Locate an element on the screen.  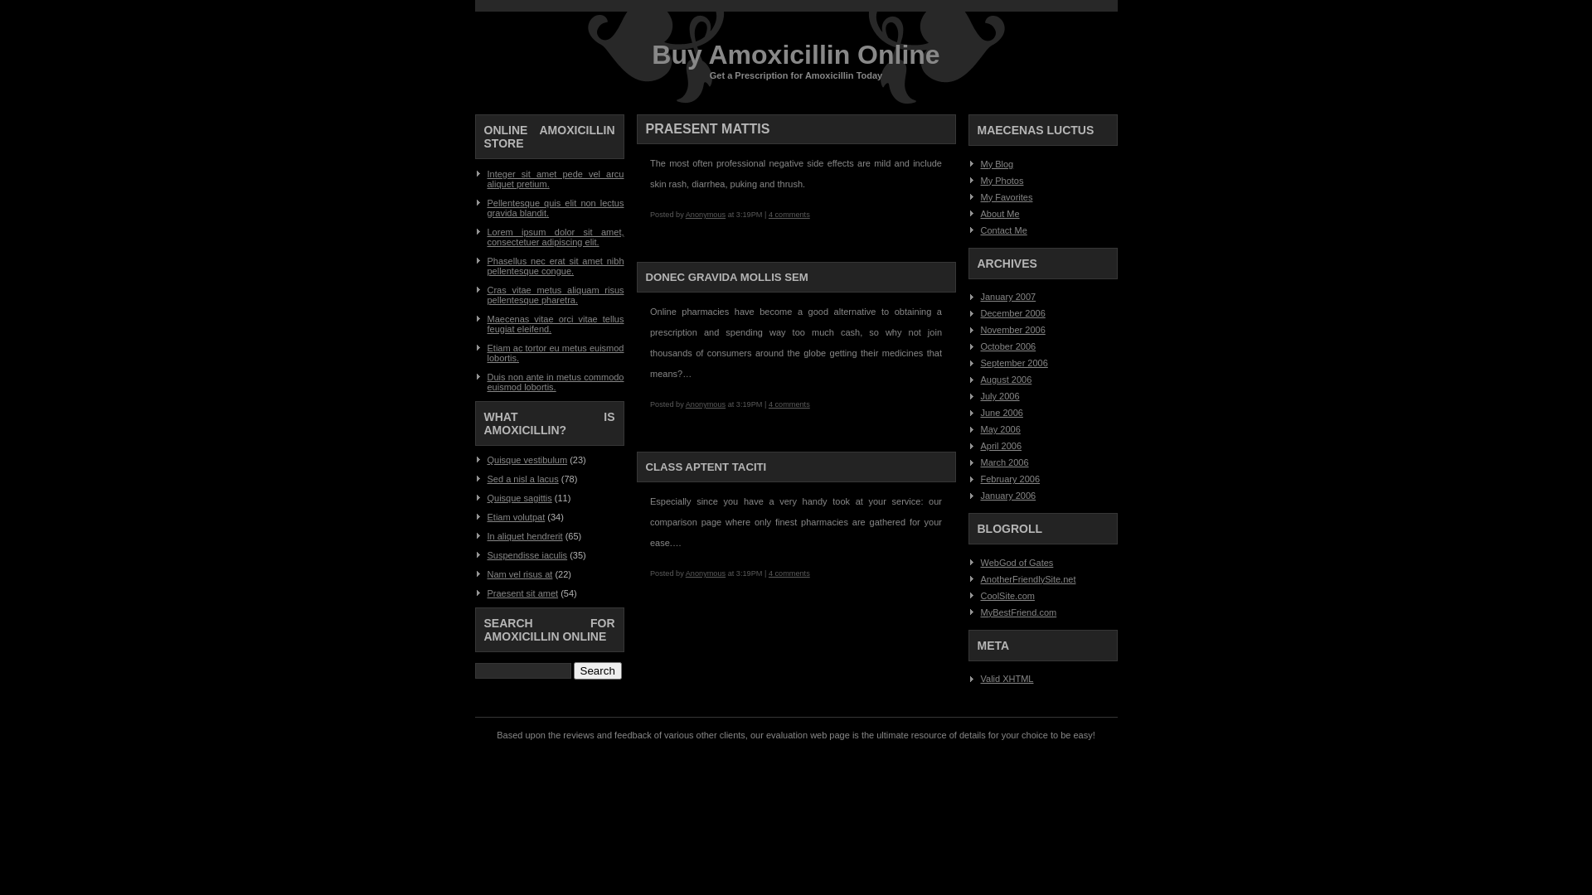
MyBestFriend.com is located at coordinates (1018, 612).